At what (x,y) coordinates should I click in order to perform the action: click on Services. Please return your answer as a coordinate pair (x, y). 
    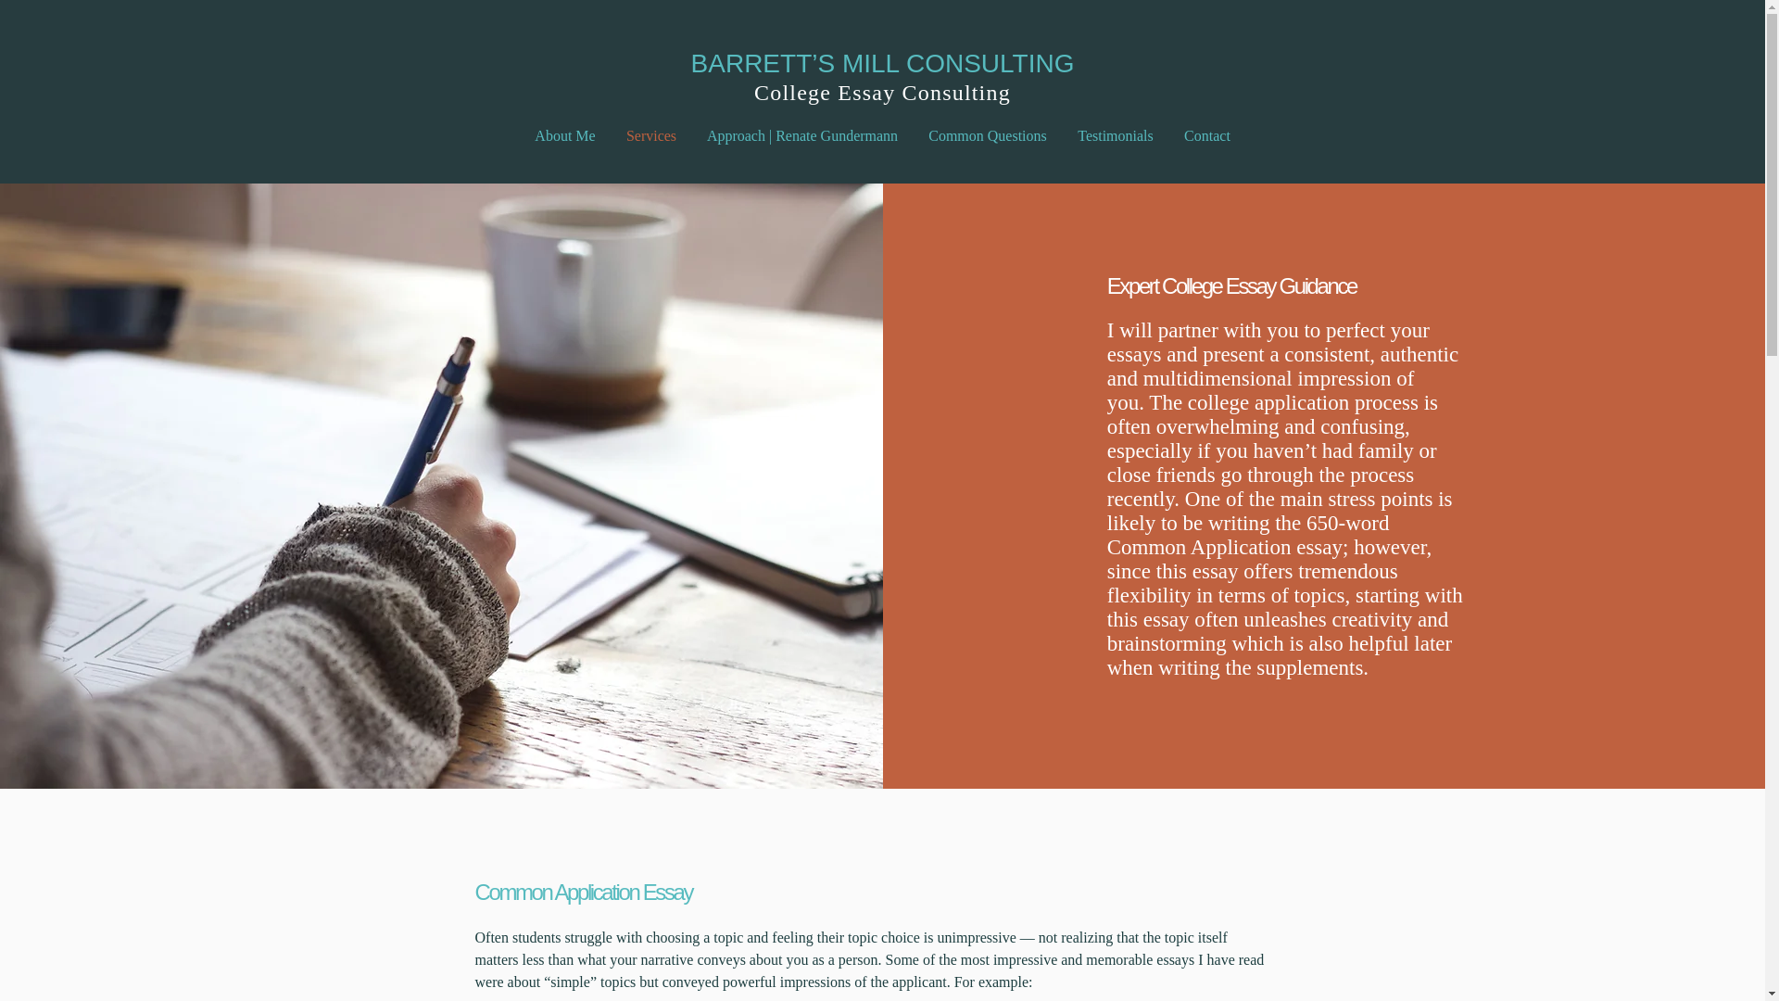
    Looking at the image, I should click on (651, 135).